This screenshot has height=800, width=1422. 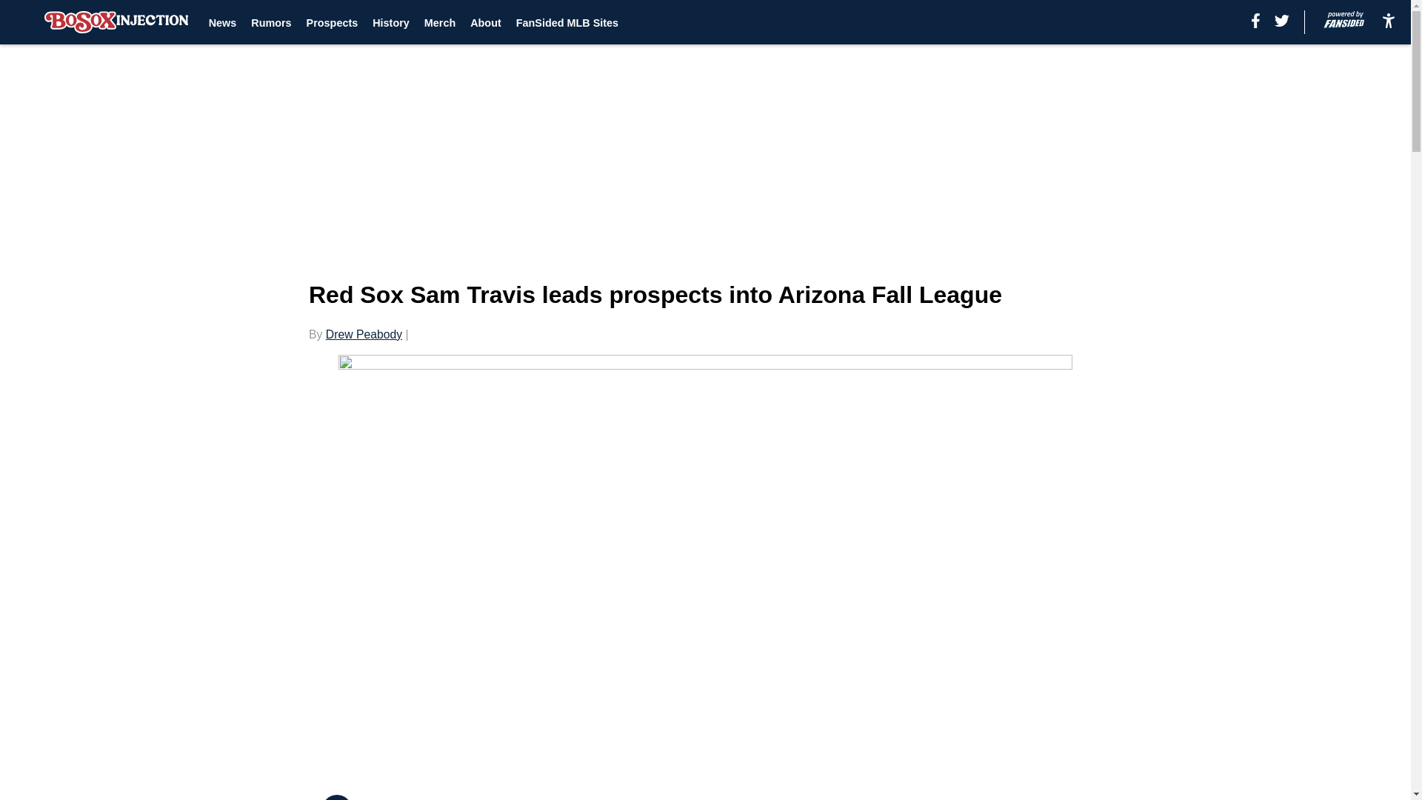 I want to click on News, so click(x=223, y=22).